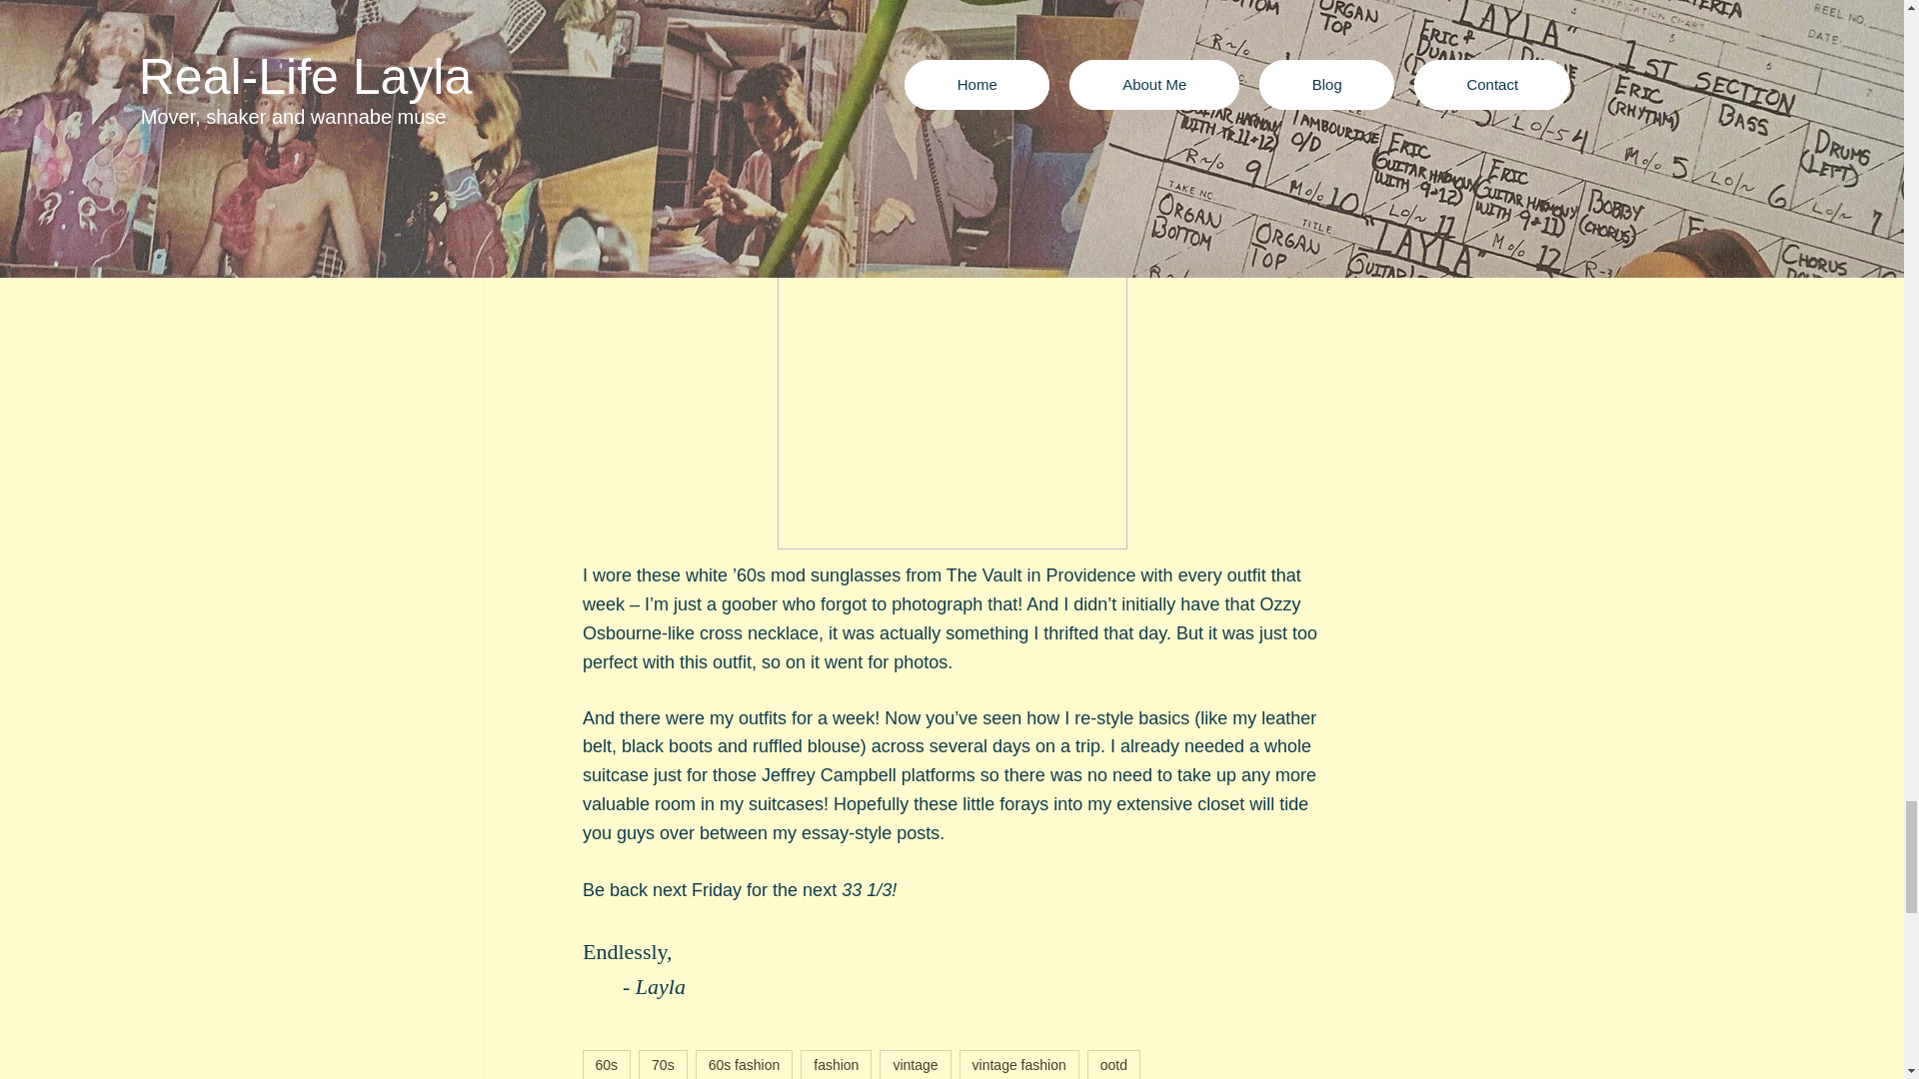 The width and height of the screenshot is (1919, 1079). Describe the element at coordinates (836, 1064) in the screenshot. I see `fashion` at that location.